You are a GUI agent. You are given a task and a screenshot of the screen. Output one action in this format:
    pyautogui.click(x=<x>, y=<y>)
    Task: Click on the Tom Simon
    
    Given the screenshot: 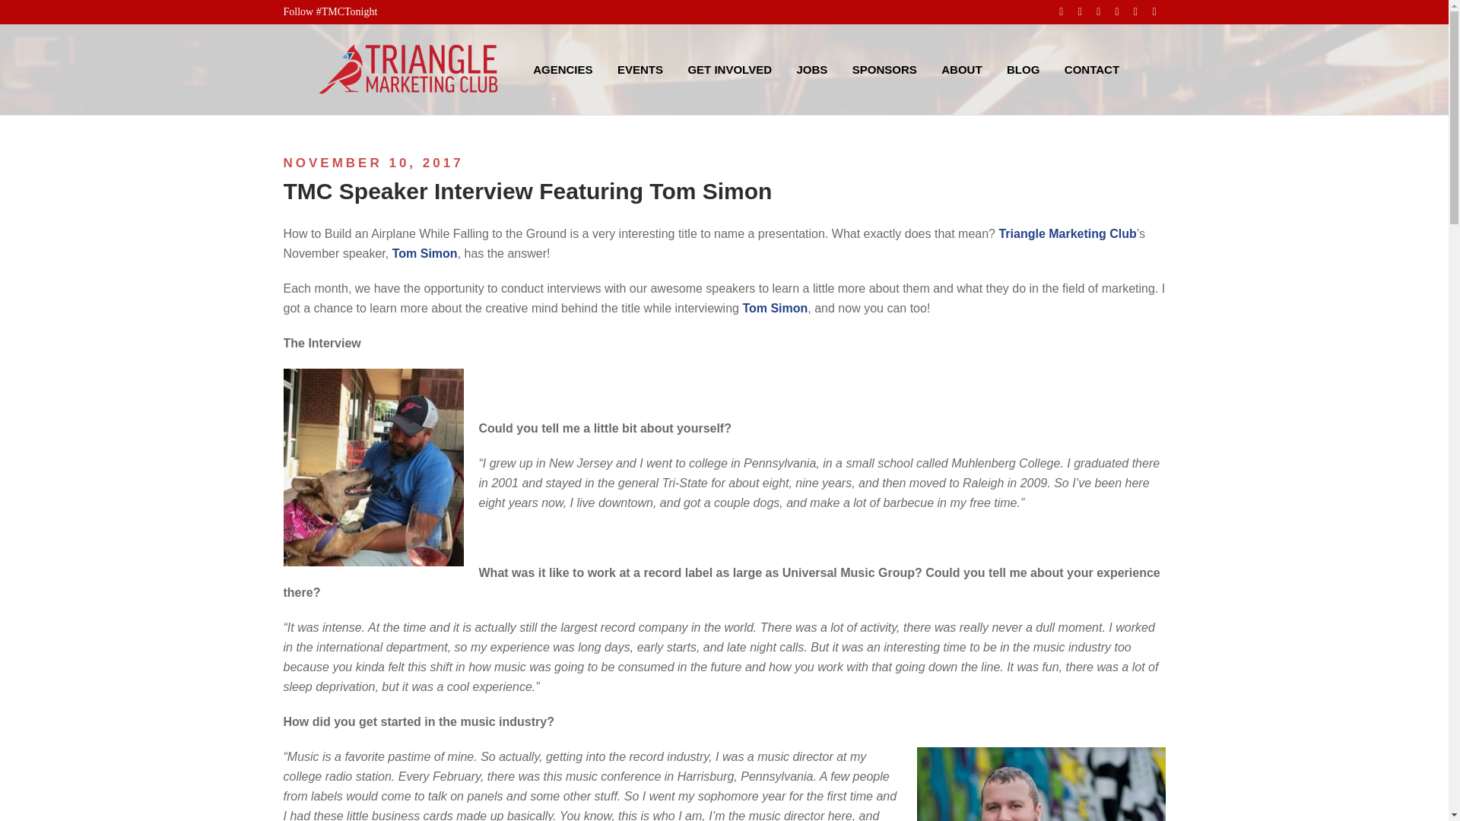 What is the action you would take?
    pyautogui.click(x=425, y=254)
    